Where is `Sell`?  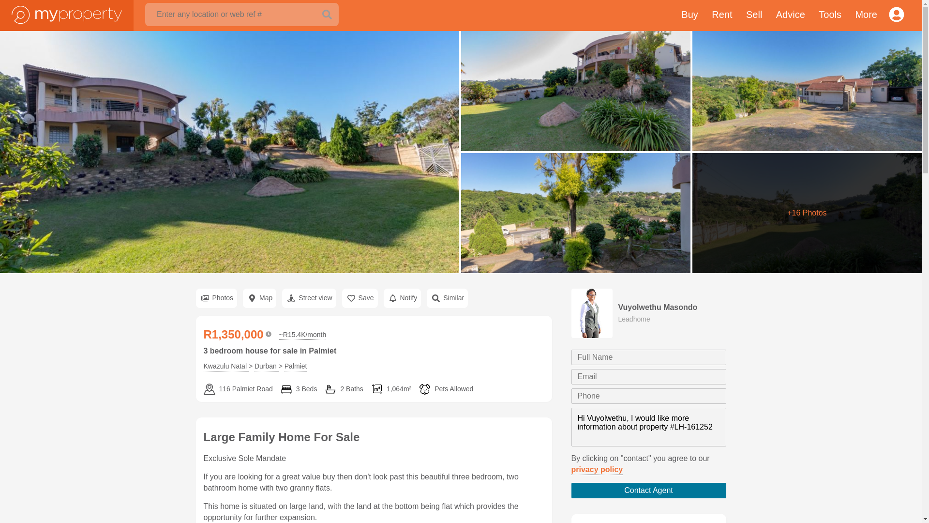
Sell is located at coordinates (754, 15).